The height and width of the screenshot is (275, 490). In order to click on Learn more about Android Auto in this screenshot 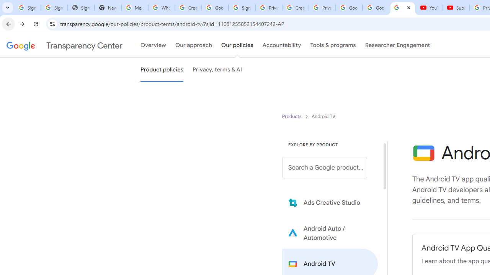, I will do `click(330, 233)`.